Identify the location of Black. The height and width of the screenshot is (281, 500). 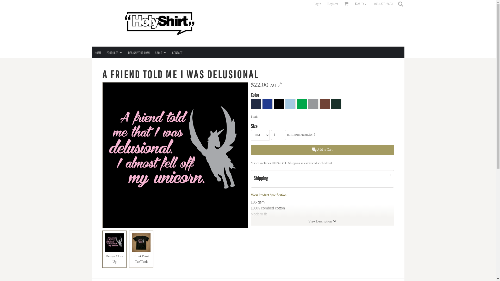
(279, 104).